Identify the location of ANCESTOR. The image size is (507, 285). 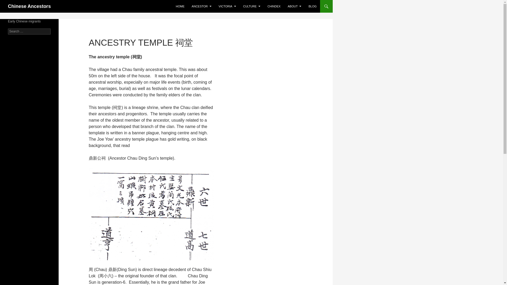
(201, 6).